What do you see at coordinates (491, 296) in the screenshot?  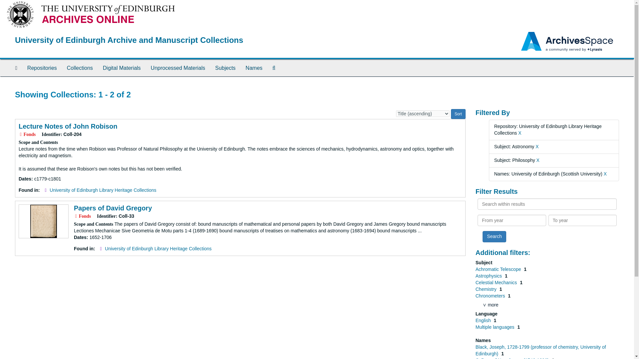 I see `Filter By 'Chronometers'` at bounding box center [491, 296].